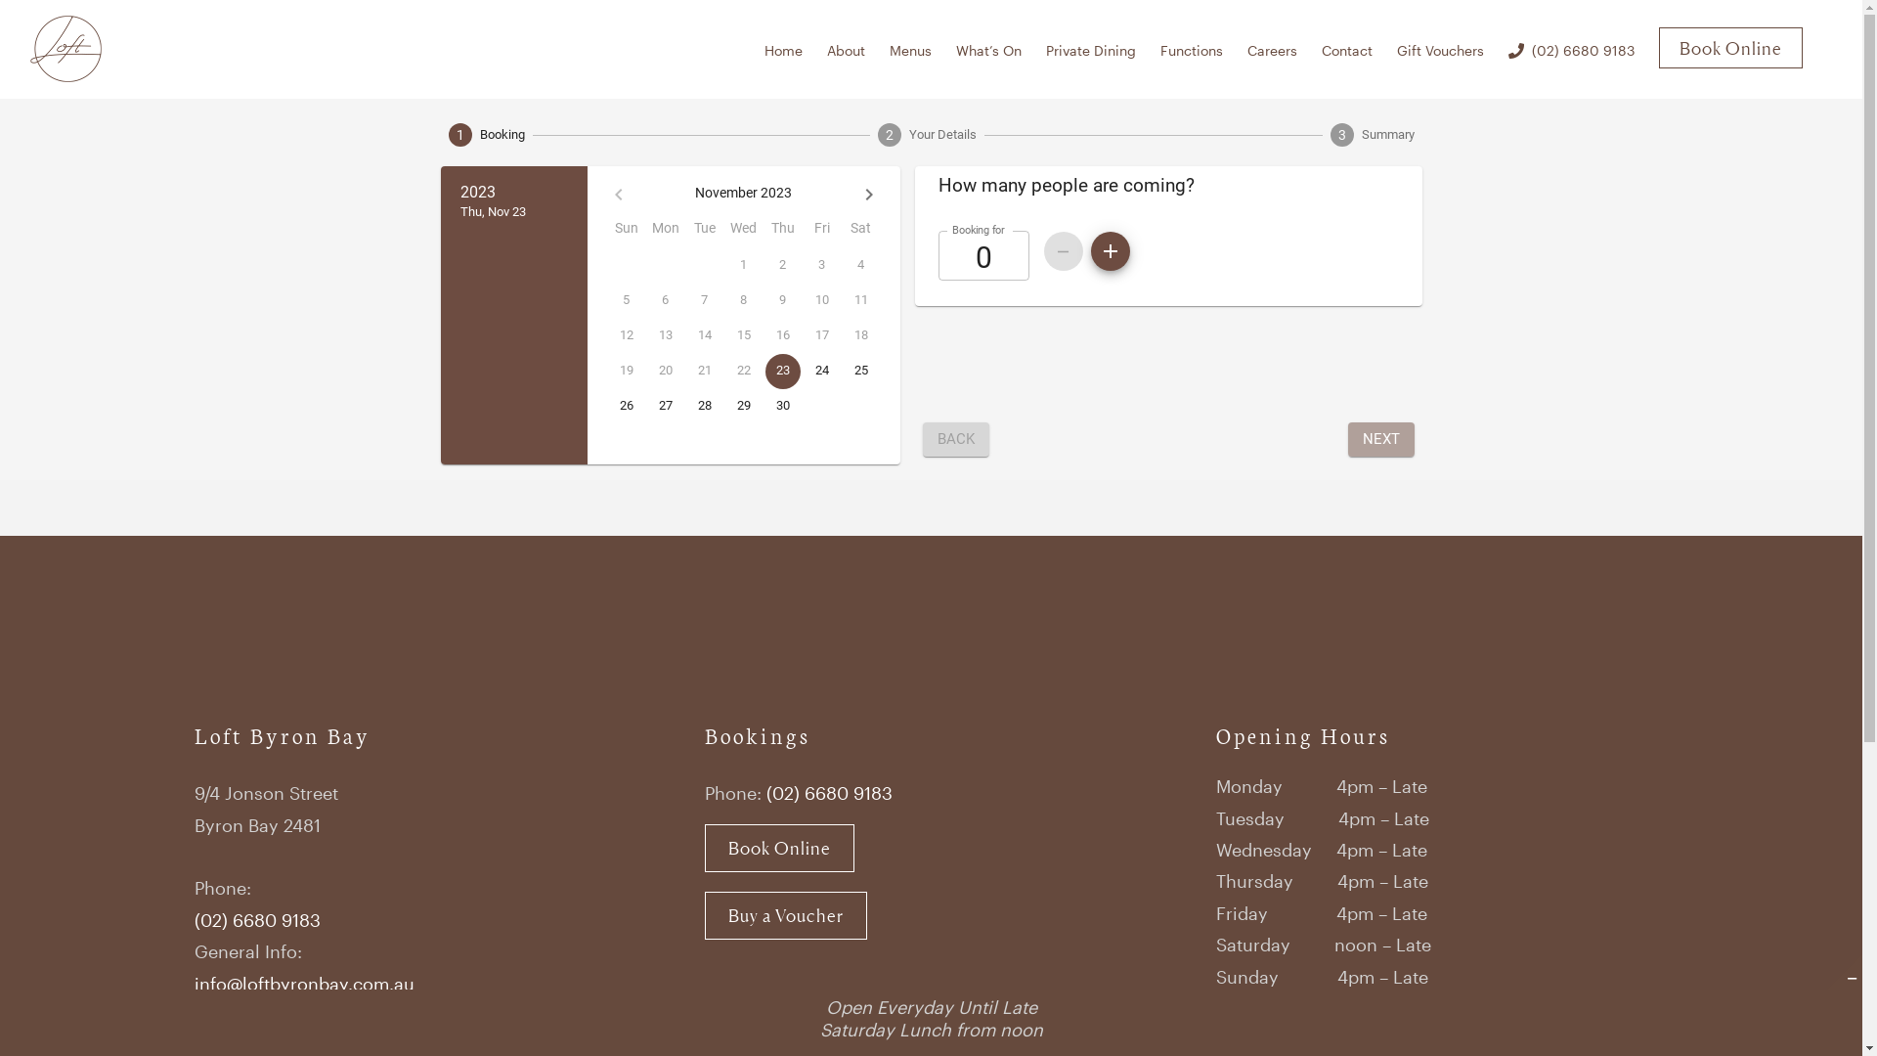  Describe the element at coordinates (786, 915) in the screenshot. I see `Buy a Voucher` at that location.